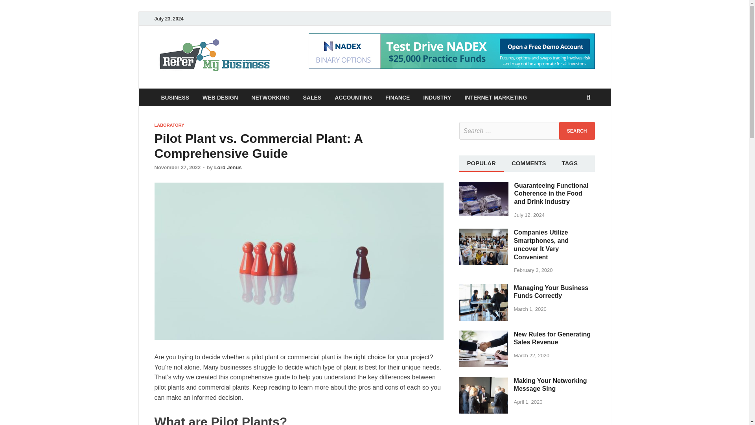 This screenshot has width=755, height=425. What do you see at coordinates (169, 125) in the screenshot?
I see `LABORATORY` at bounding box center [169, 125].